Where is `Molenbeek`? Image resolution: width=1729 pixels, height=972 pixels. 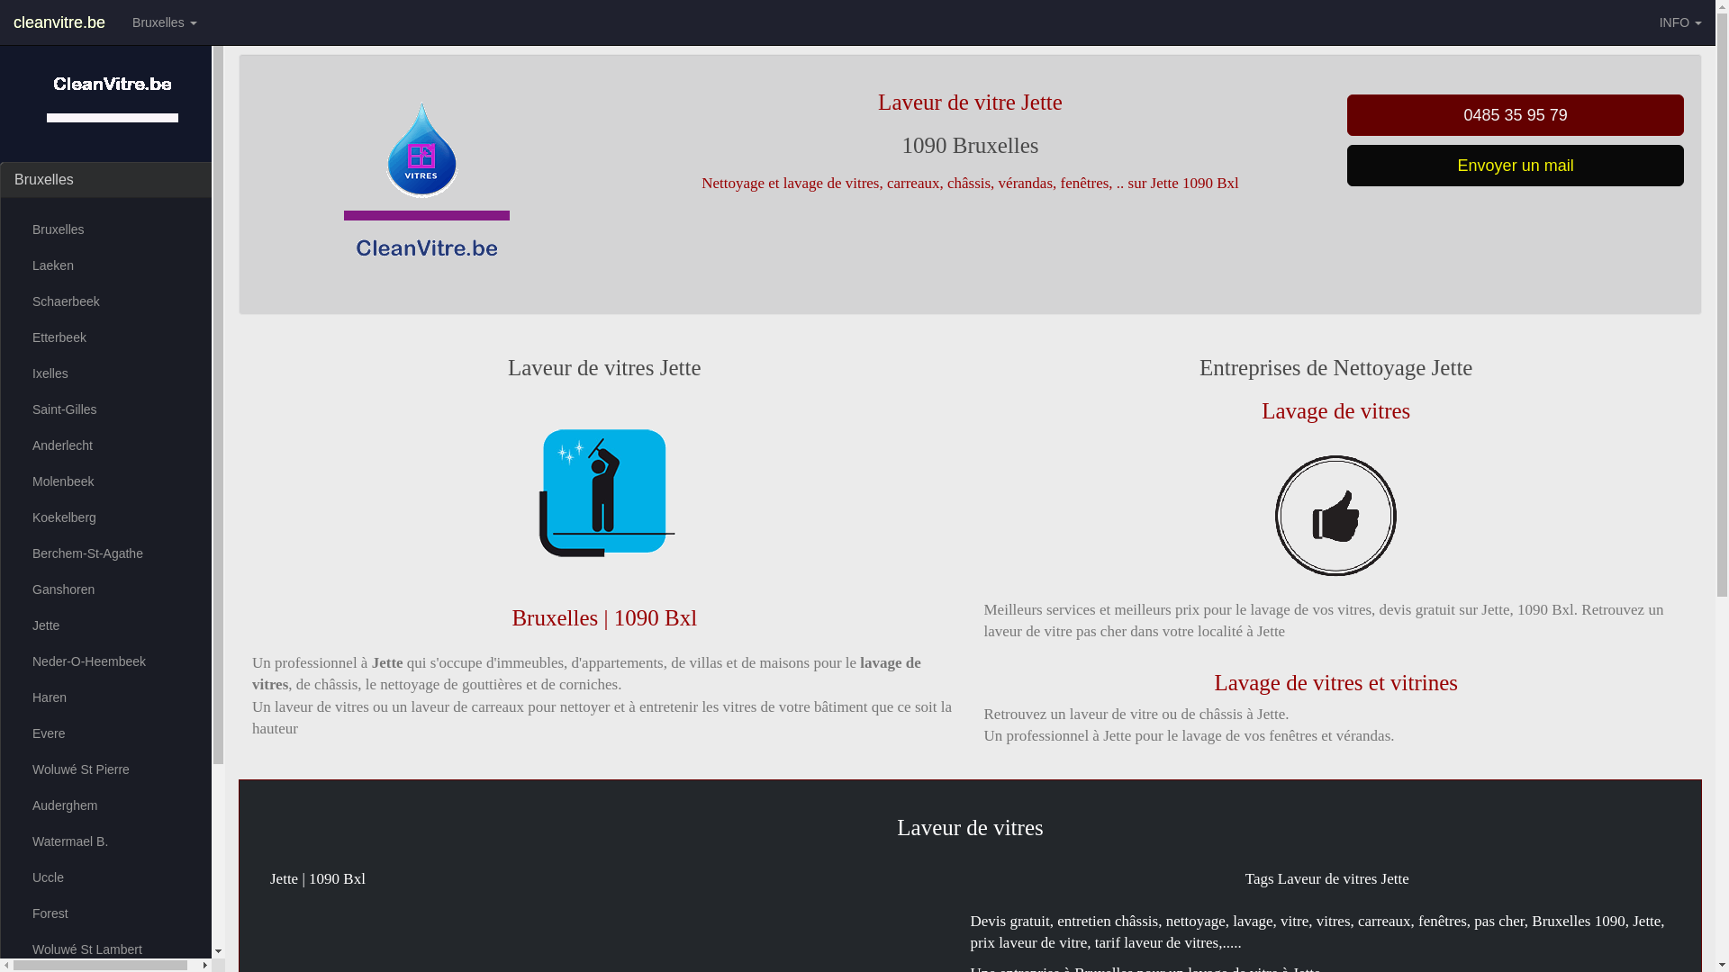
Molenbeek is located at coordinates (113, 481).